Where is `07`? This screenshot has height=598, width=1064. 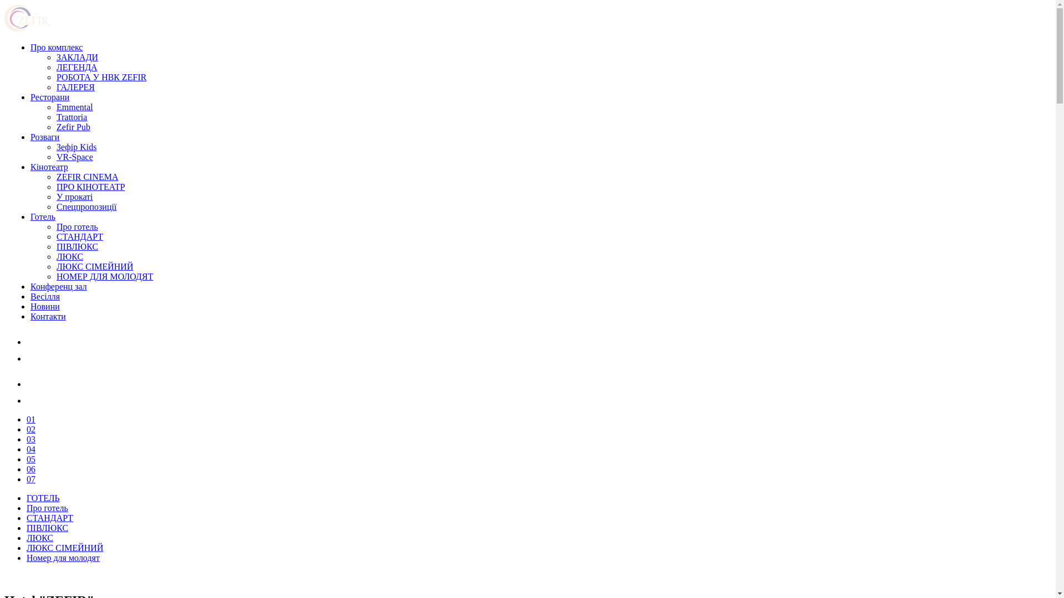
07 is located at coordinates (31, 480).